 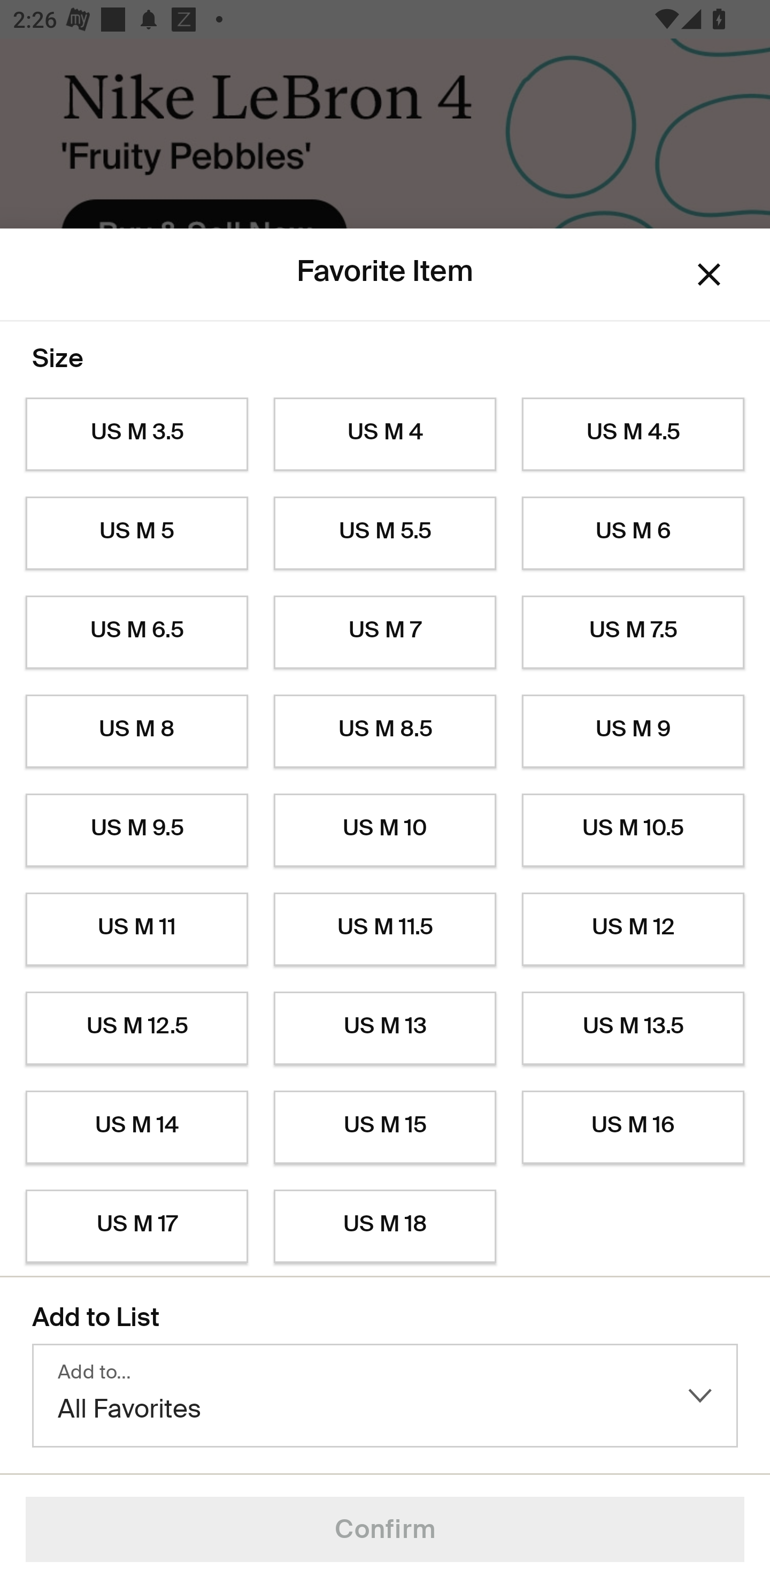 What do you see at coordinates (385, 1227) in the screenshot?
I see `US M 18` at bounding box center [385, 1227].